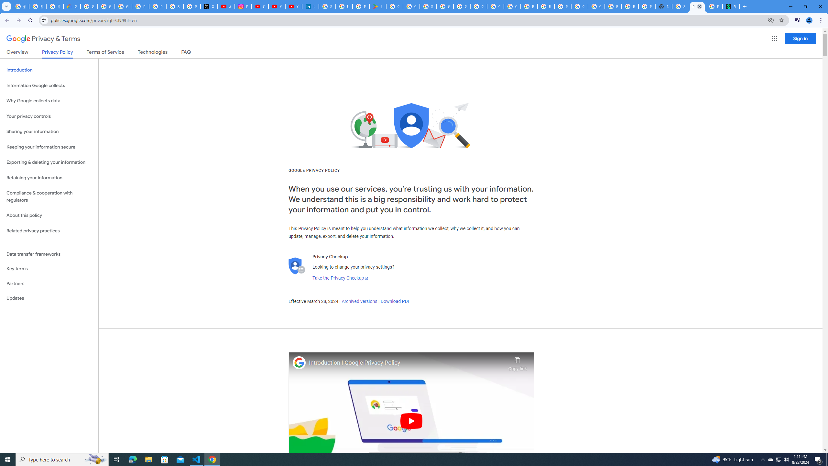  What do you see at coordinates (517, 362) in the screenshot?
I see `Copy link` at bounding box center [517, 362].